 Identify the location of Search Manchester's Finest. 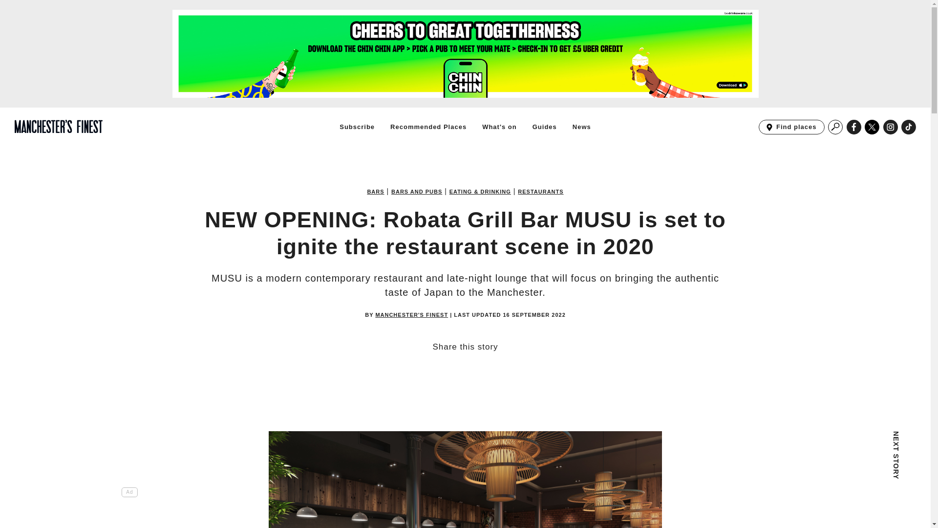
(791, 127).